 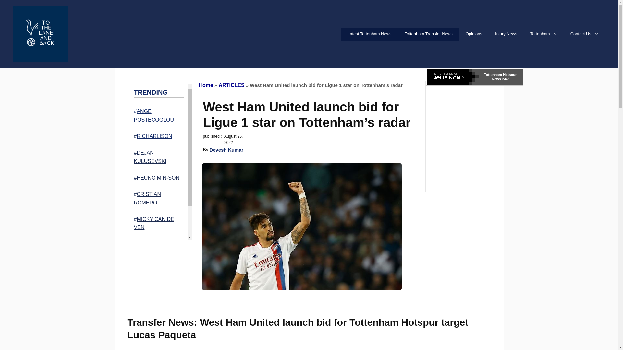 What do you see at coordinates (158, 244) in the screenshot?
I see `RADU DRAGUSIN` at bounding box center [158, 244].